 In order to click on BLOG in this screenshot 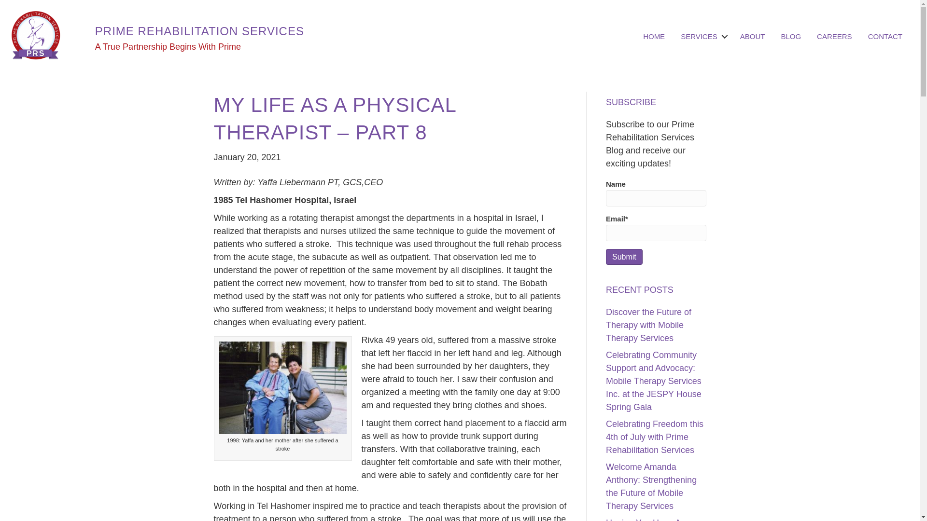, I will do `click(791, 36)`.